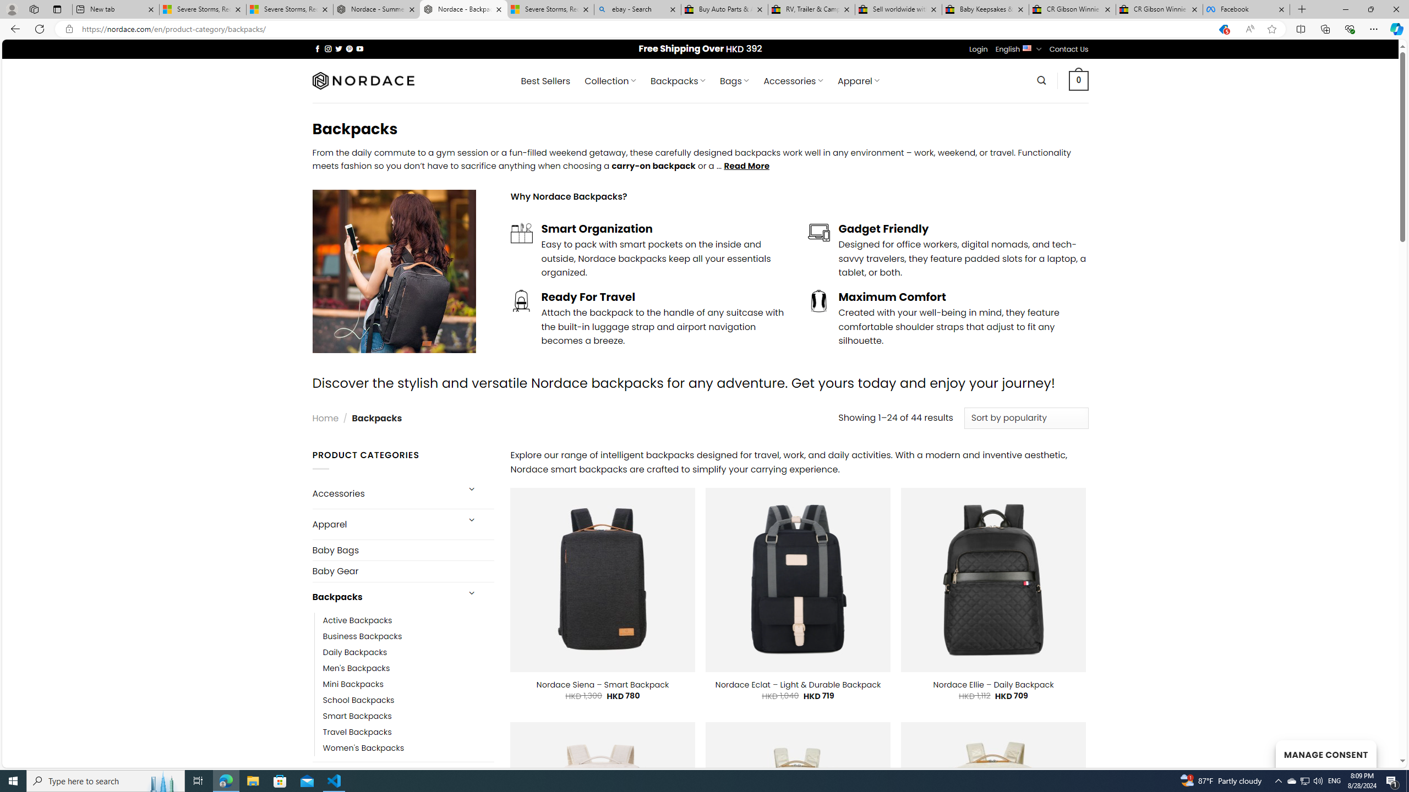 This screenshot has width=1409, height=792. What do you see at coordinates (1027, 47) in the screenshot?
I see `English` at bounding box center [1027, 47].